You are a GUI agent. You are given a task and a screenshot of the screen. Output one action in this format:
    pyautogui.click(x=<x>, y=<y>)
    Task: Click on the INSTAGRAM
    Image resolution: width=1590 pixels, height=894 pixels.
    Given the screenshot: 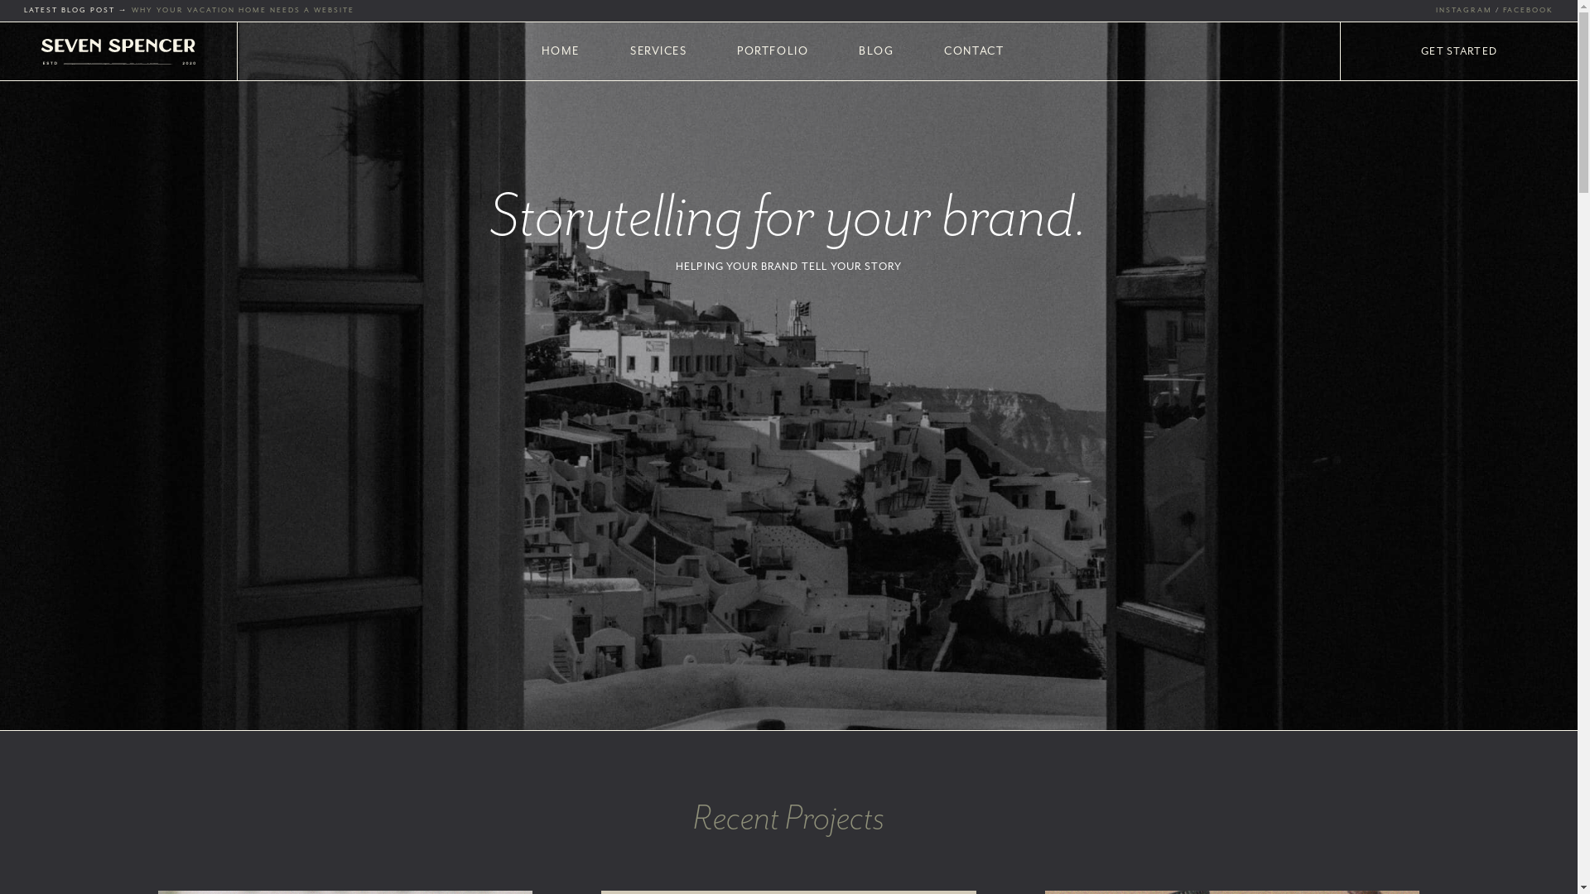 What is the action you would take?
    pyautogui.click(x=1464, y=10)
    